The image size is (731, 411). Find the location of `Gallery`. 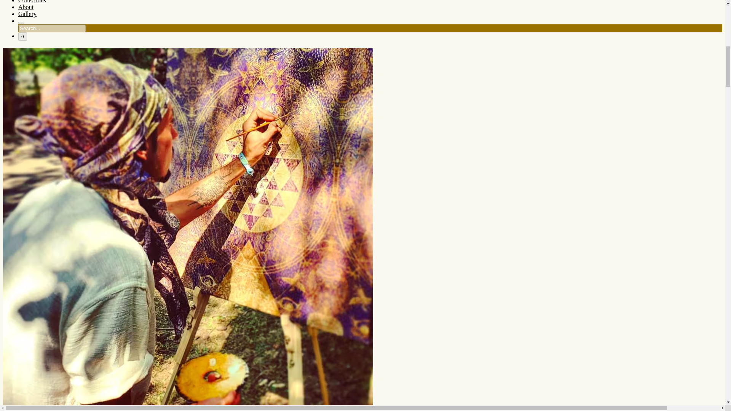

Gallery is located at coordinates (27, 14).